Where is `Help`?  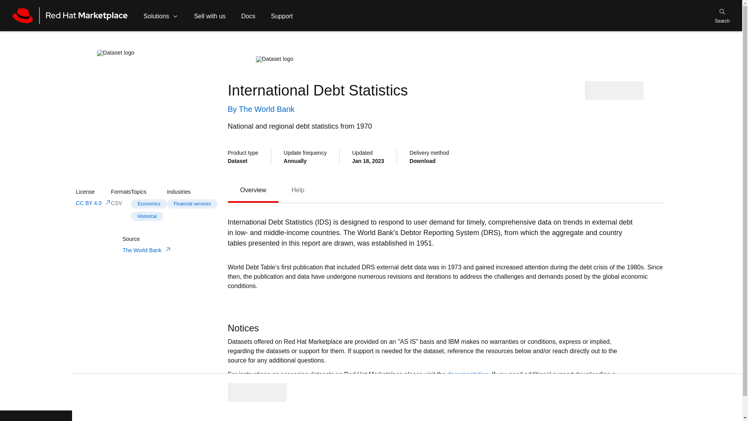 Help is located at coordinates (298, 190).